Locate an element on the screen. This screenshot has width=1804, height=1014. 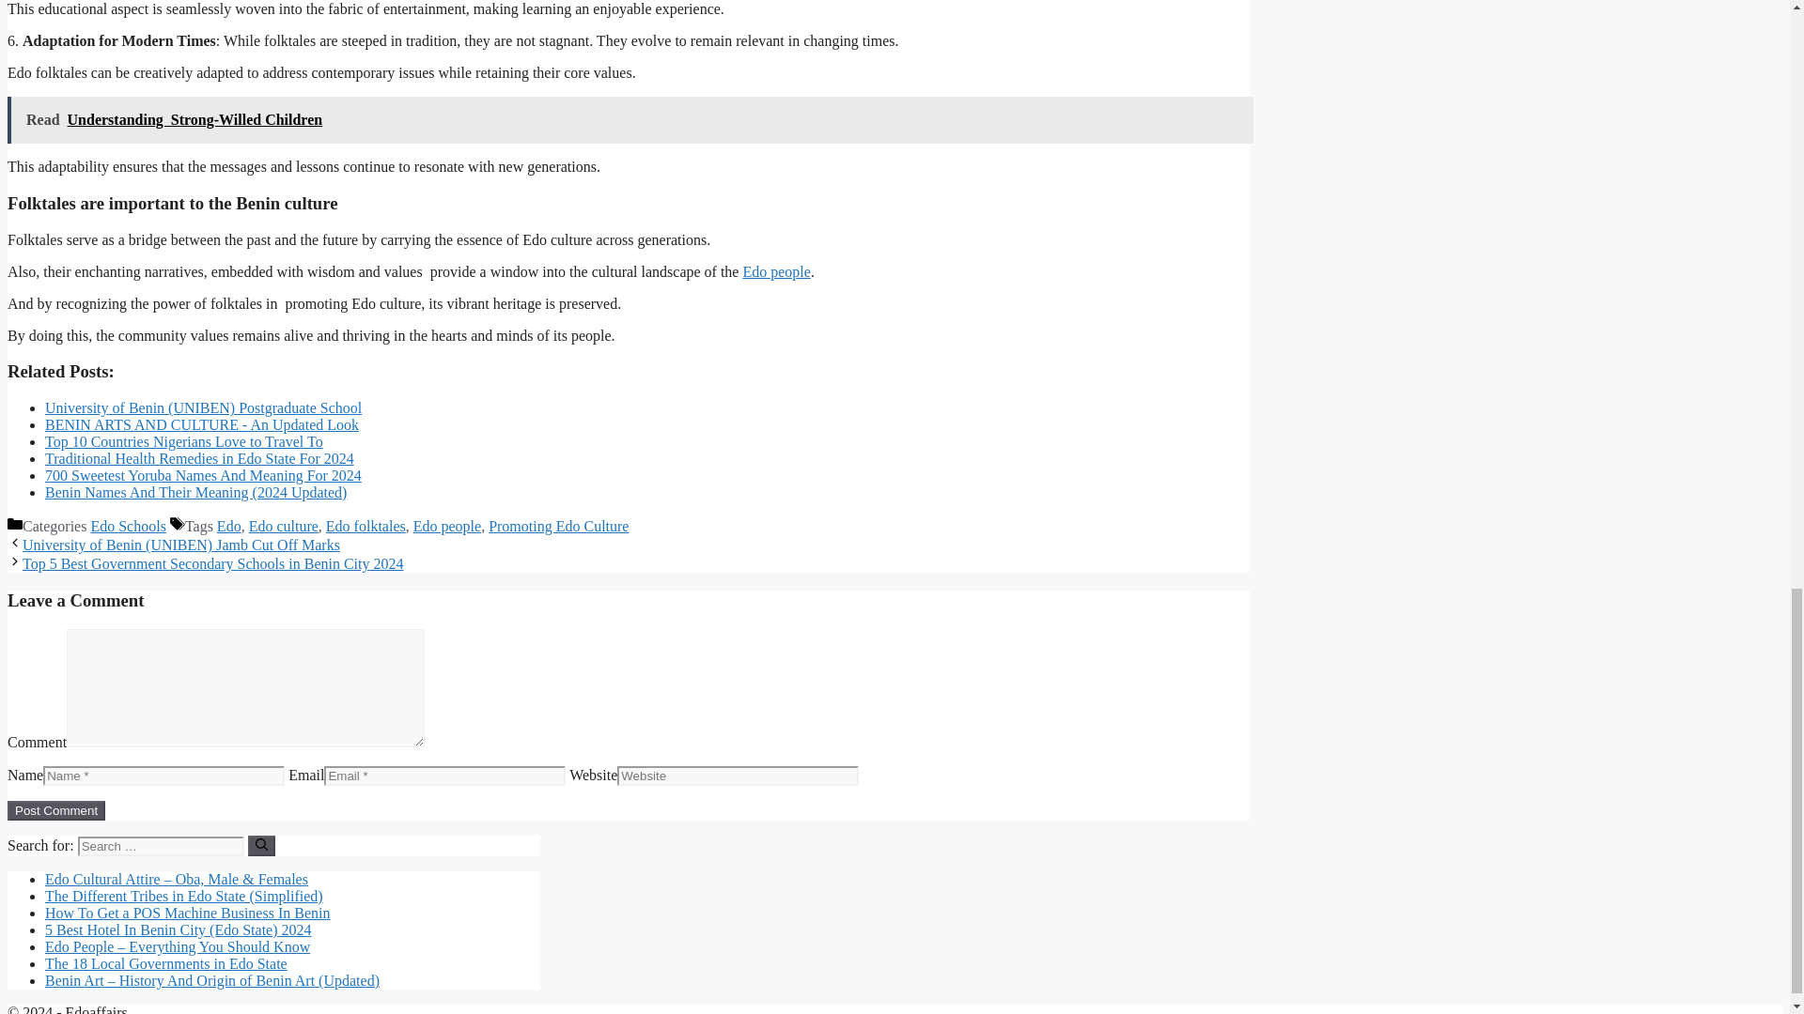
Promoting Edo Culture is located at coordinates (558, 526).